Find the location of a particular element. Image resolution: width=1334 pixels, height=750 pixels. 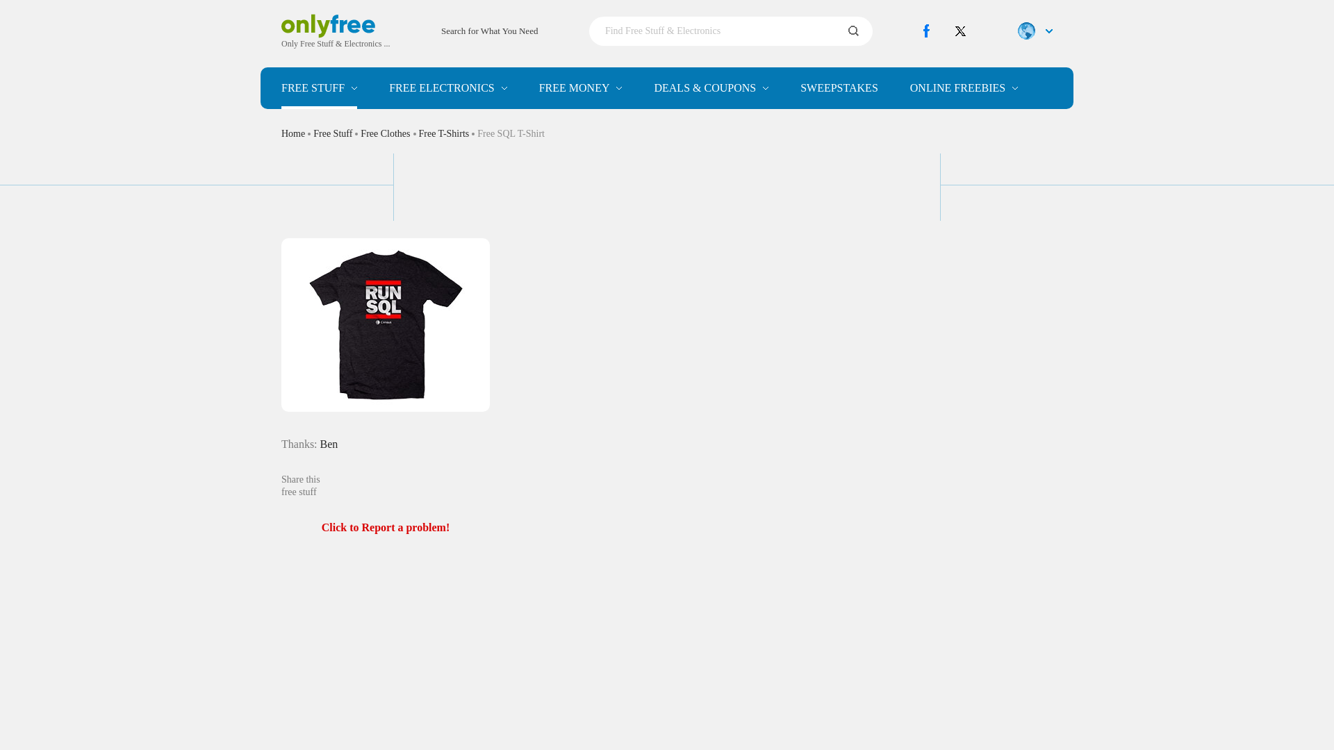

FREE STUFF is located at coordinates (320, 87).